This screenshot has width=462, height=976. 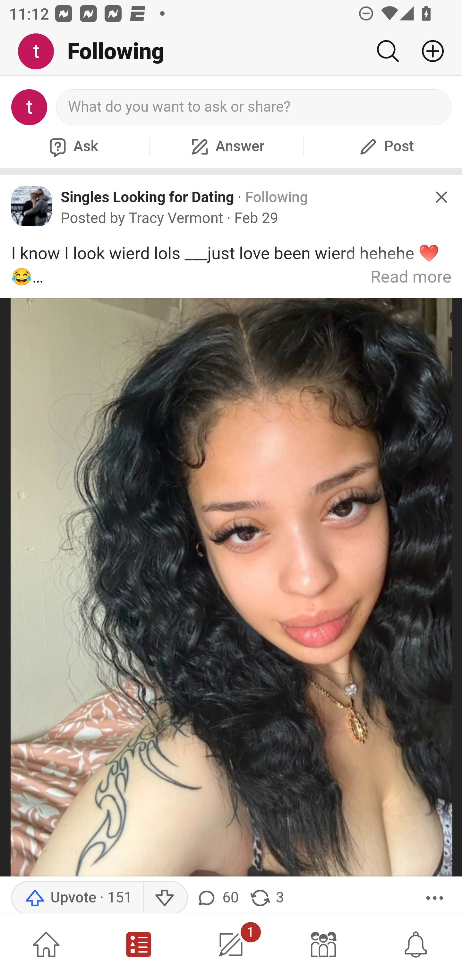 What do you see at coordinates (166, 897) in the screenshot?
I see `Downvote` at bounding box center [166, 897].